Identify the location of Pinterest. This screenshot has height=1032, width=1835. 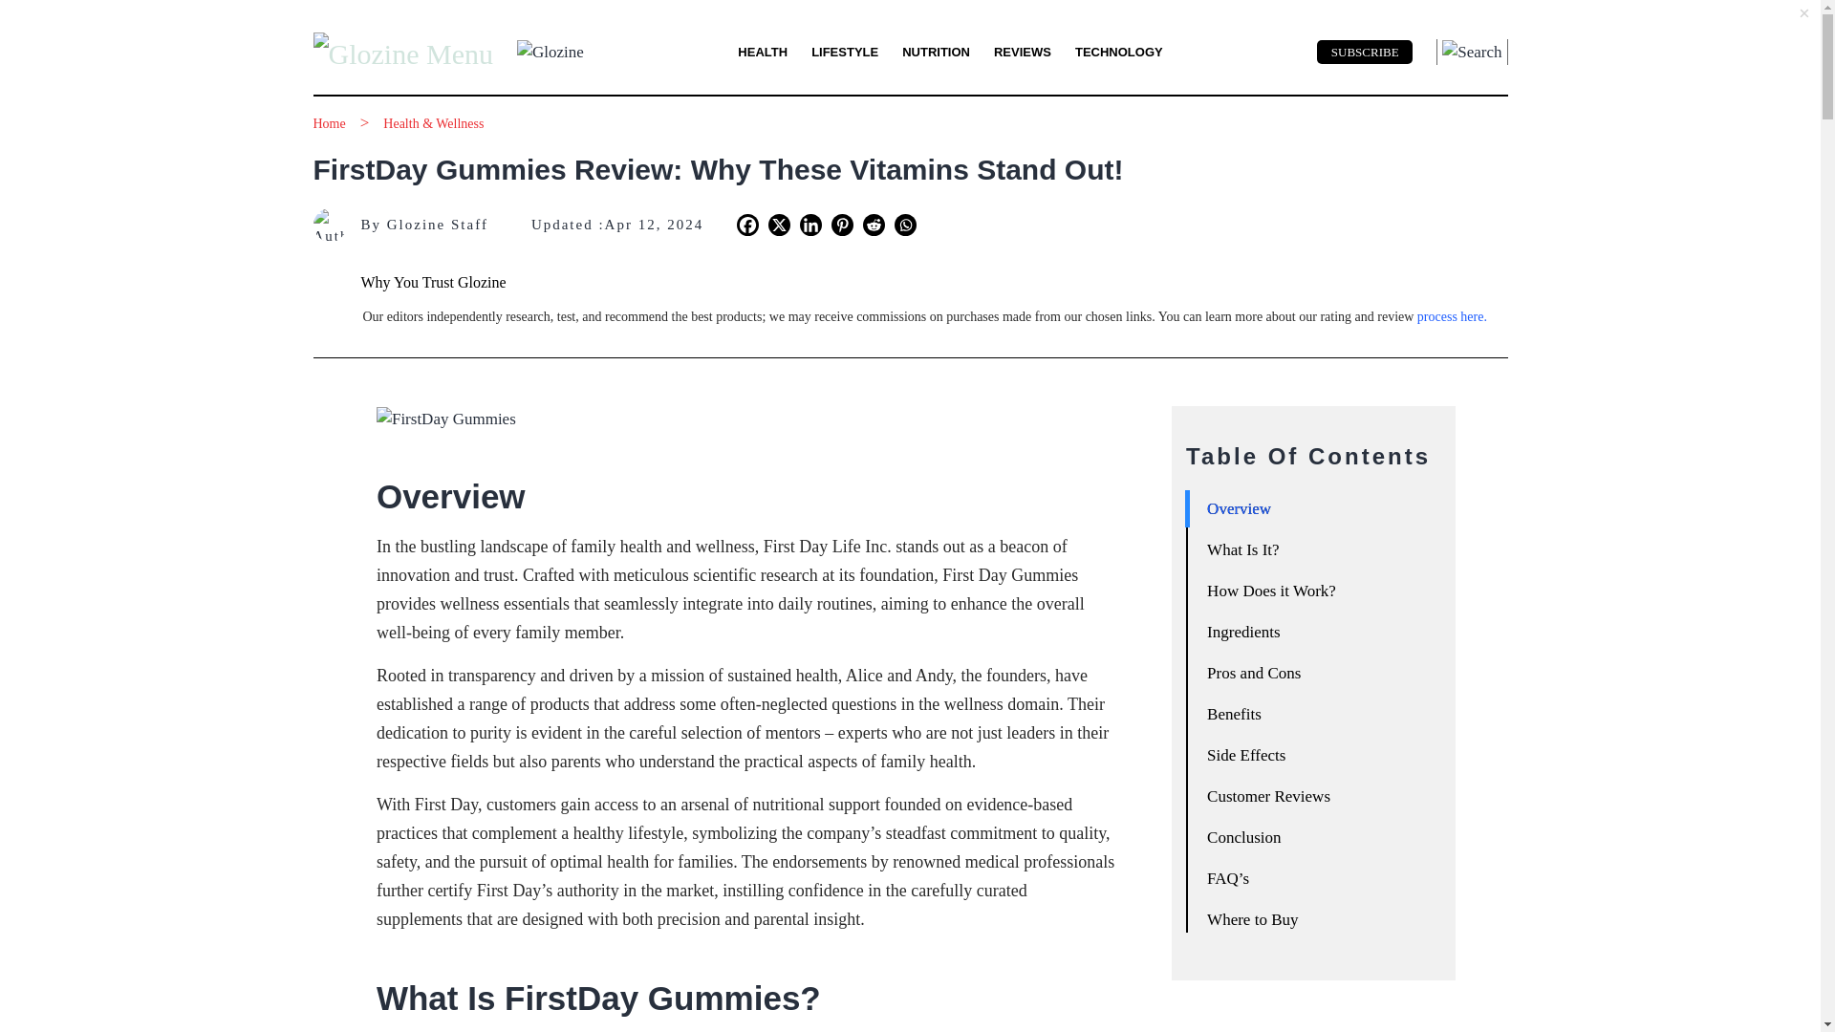
(841, 225).